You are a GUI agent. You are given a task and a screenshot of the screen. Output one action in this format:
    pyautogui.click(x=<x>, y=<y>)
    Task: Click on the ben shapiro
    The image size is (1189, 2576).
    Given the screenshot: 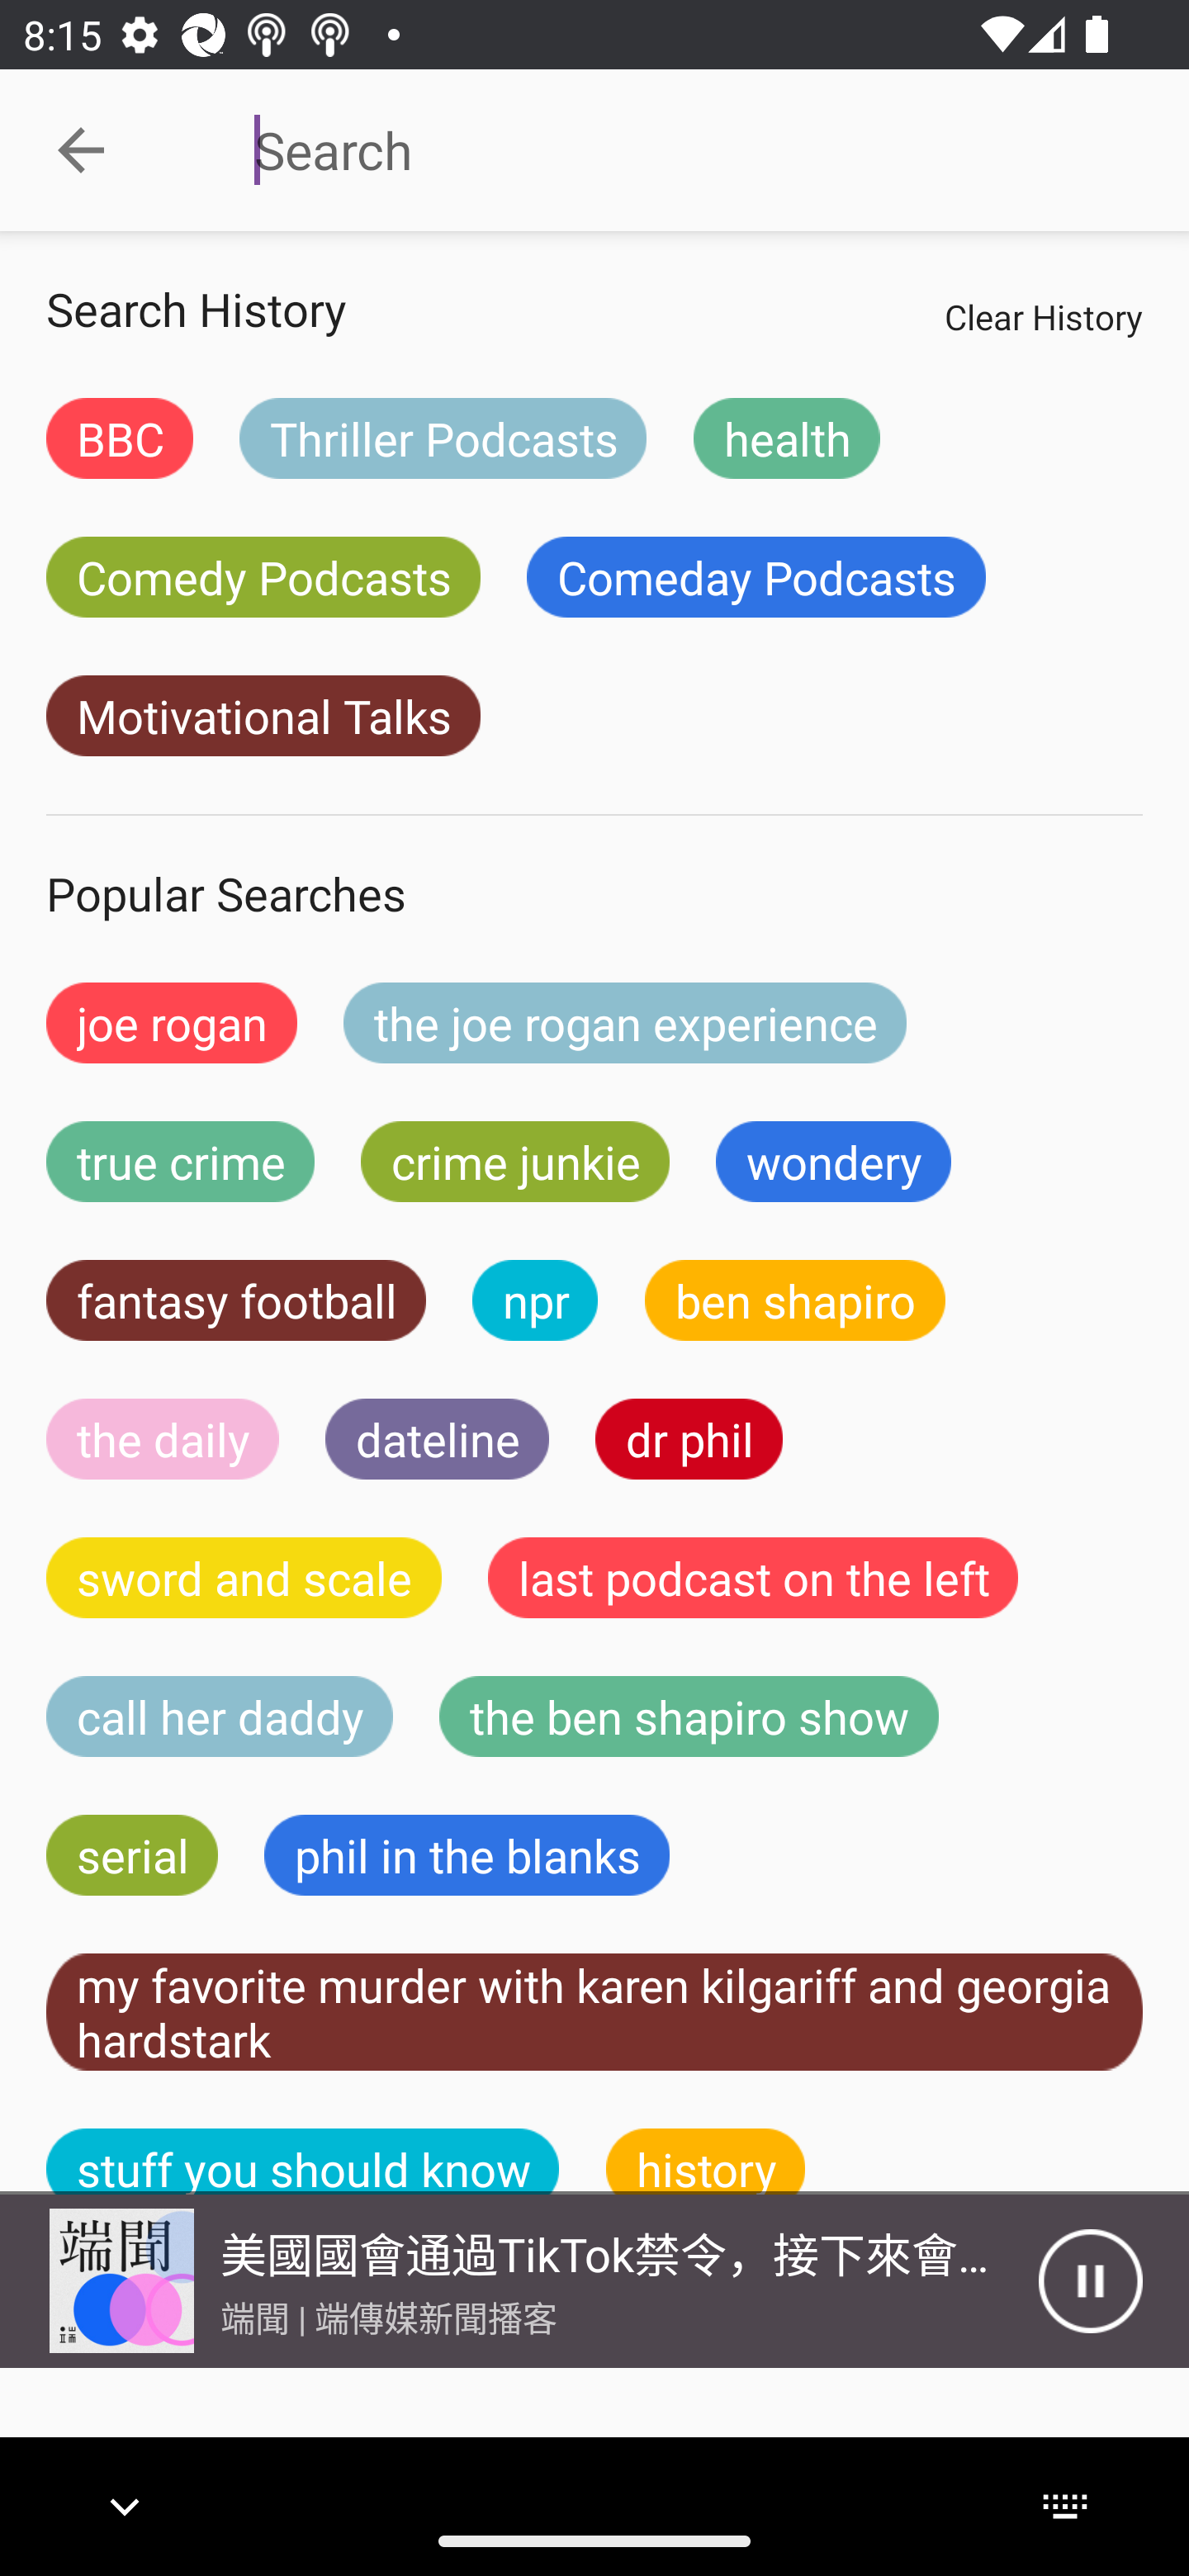 What is the action you would take?
    pyautogui.click(x=794, y=1300)
    